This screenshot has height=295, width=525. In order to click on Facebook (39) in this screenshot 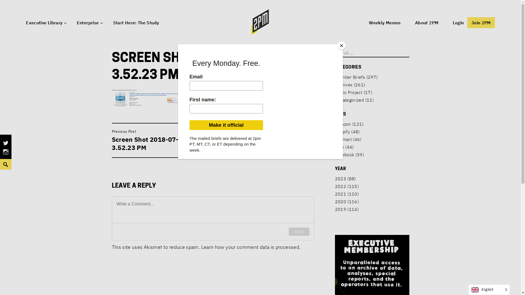, I will do `click(349, 155)`.